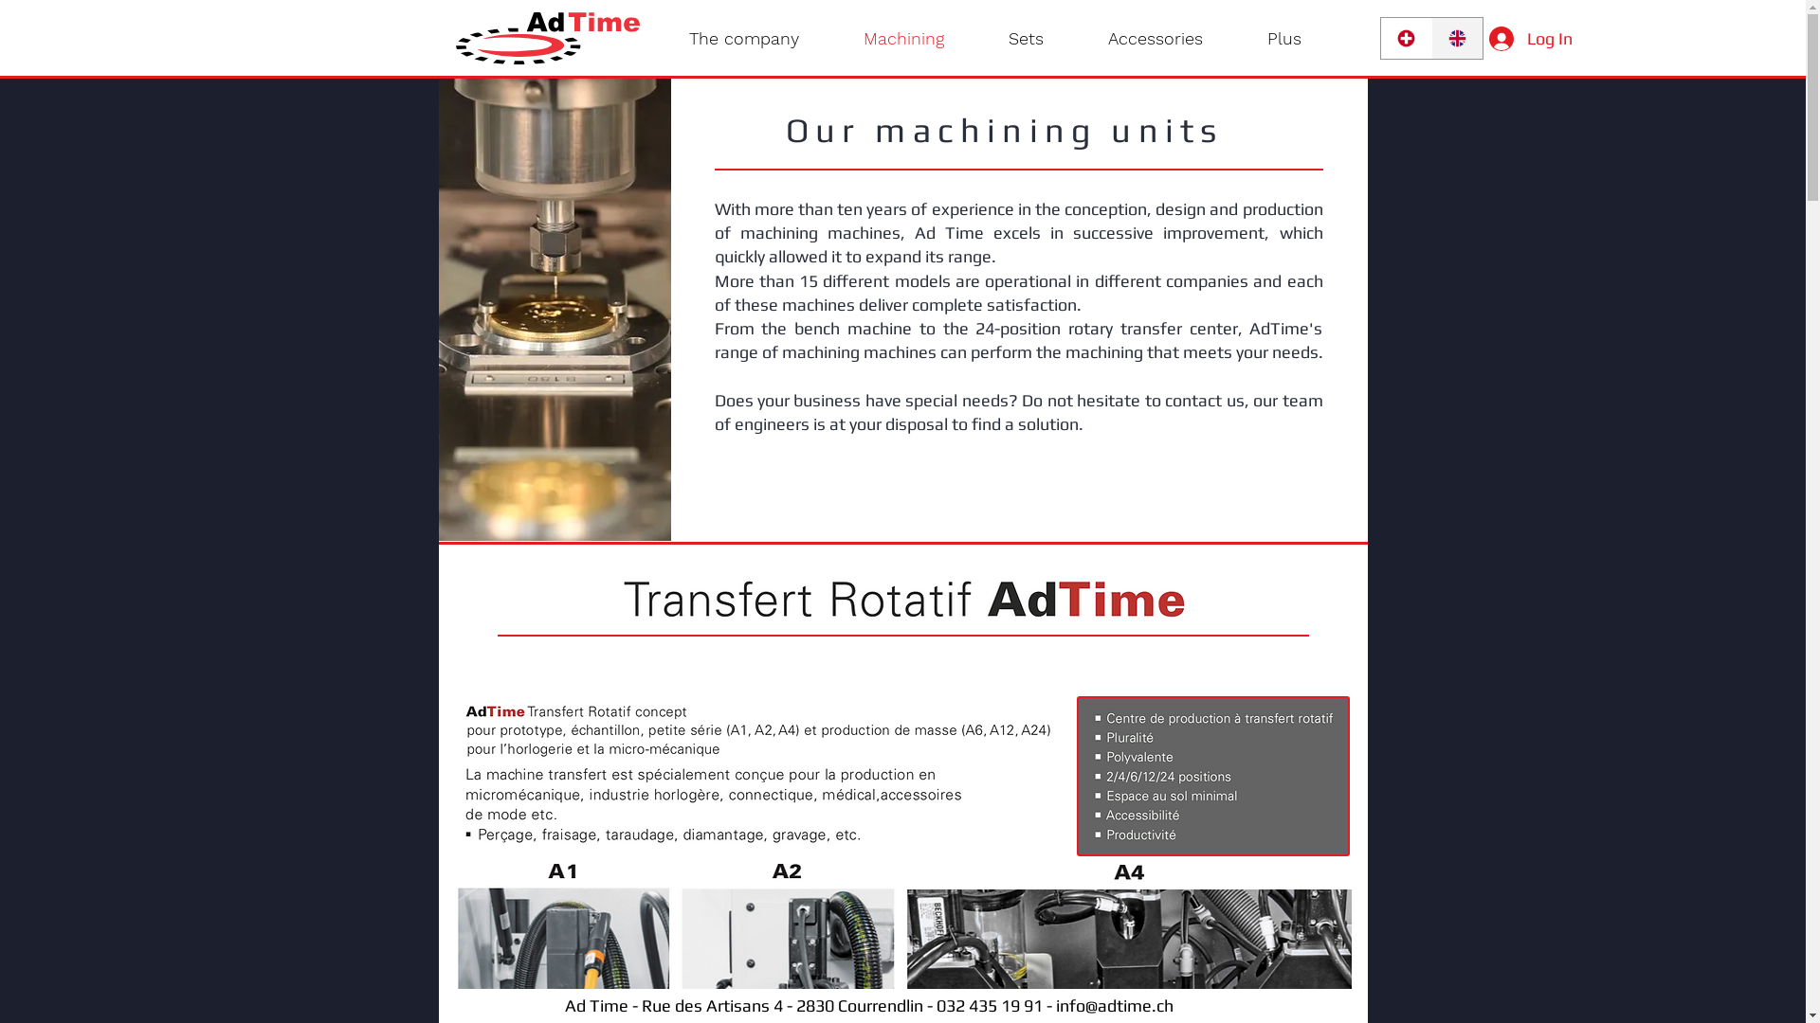  I want to click on Machining, so click(902, 39).